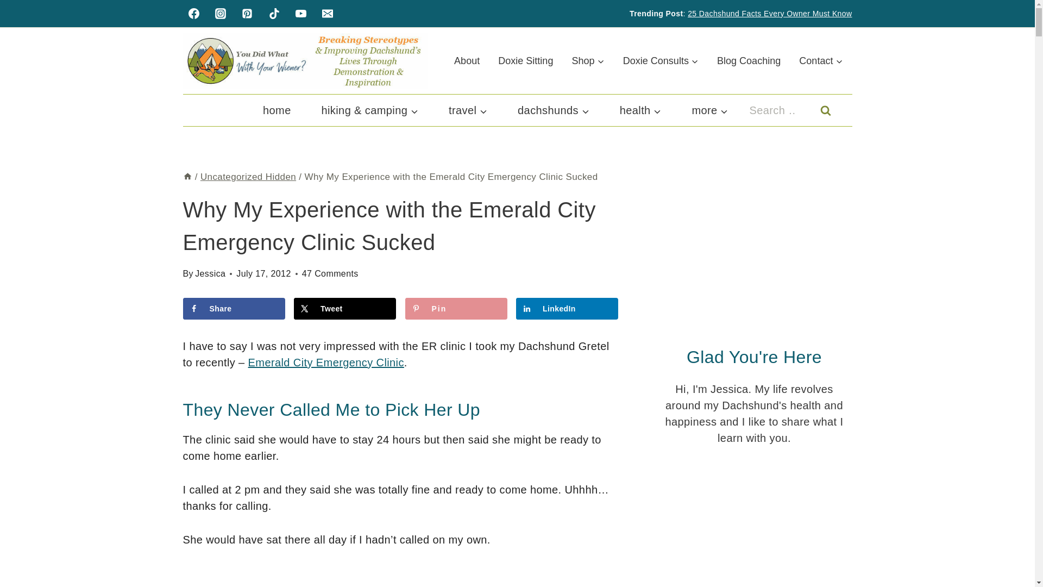 This screenshot has width=1043, height=587. Describe the element at coordinates (234, 308) in the screenshot. I see `Share on Facebook` at that location.